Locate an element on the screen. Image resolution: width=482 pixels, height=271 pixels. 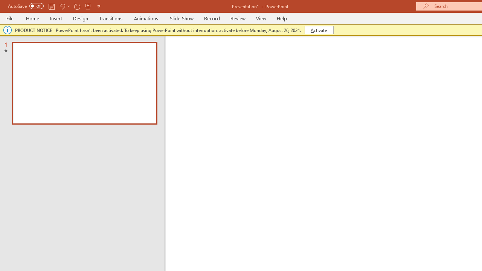
Enclose Characters... is located at coordinates (247, 68).